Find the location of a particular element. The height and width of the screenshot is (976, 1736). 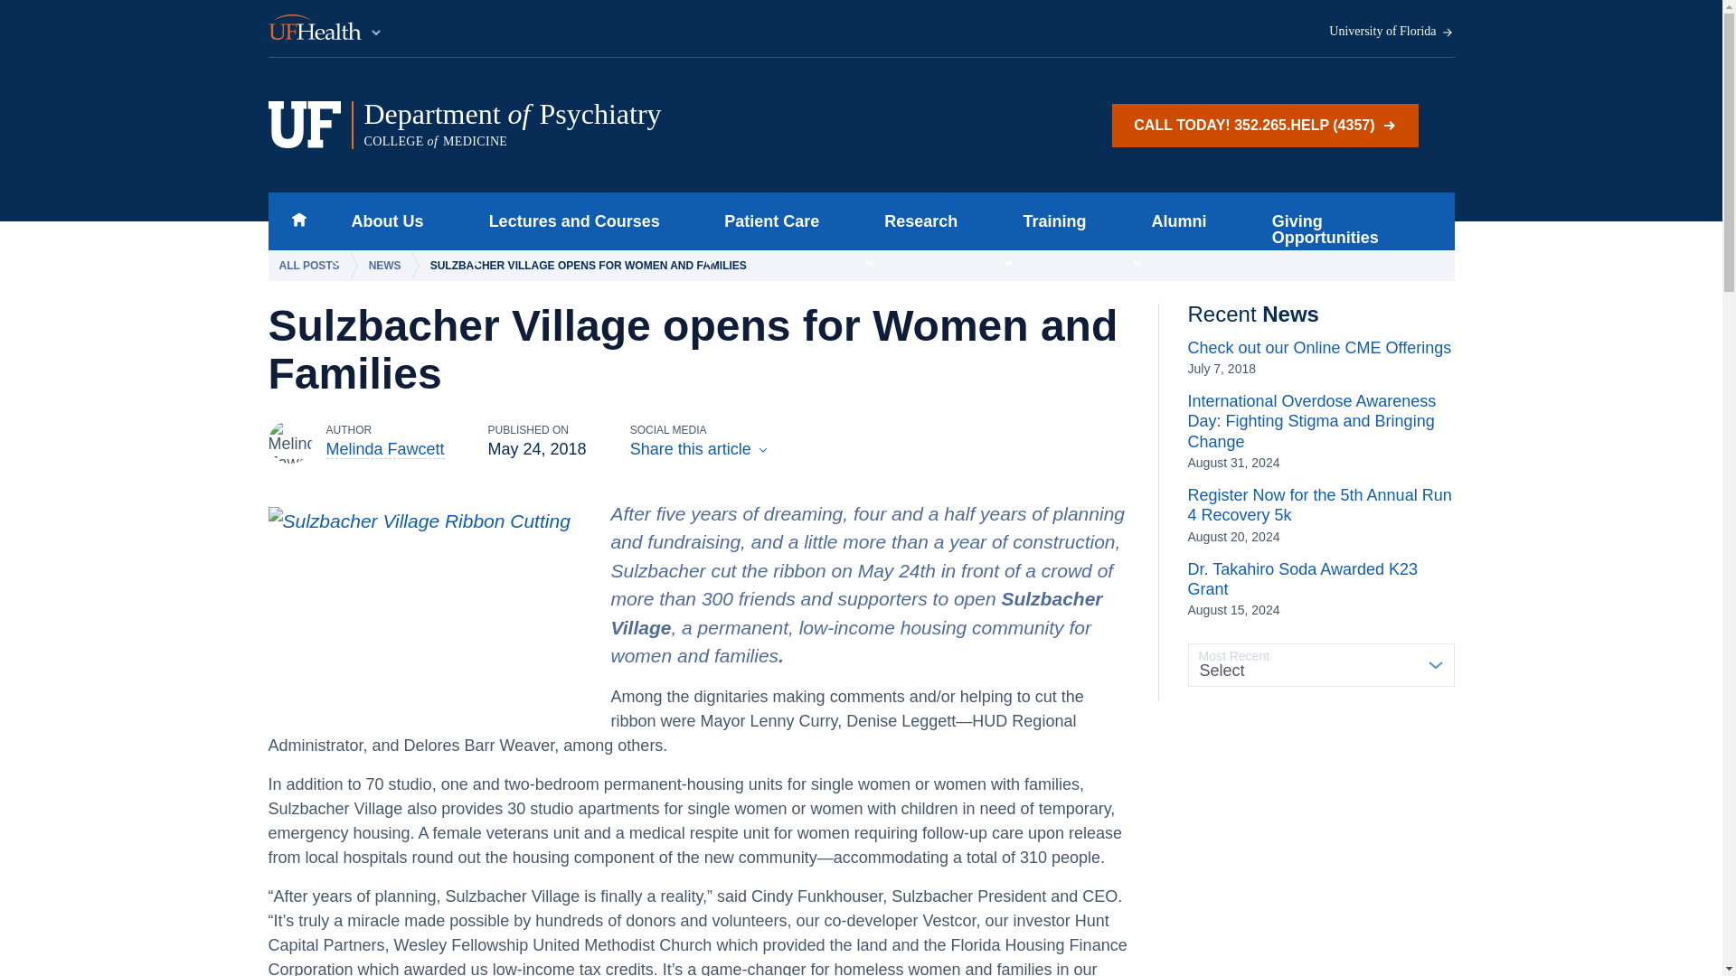

Lectures and Courses is located at coordinates (568, 221).